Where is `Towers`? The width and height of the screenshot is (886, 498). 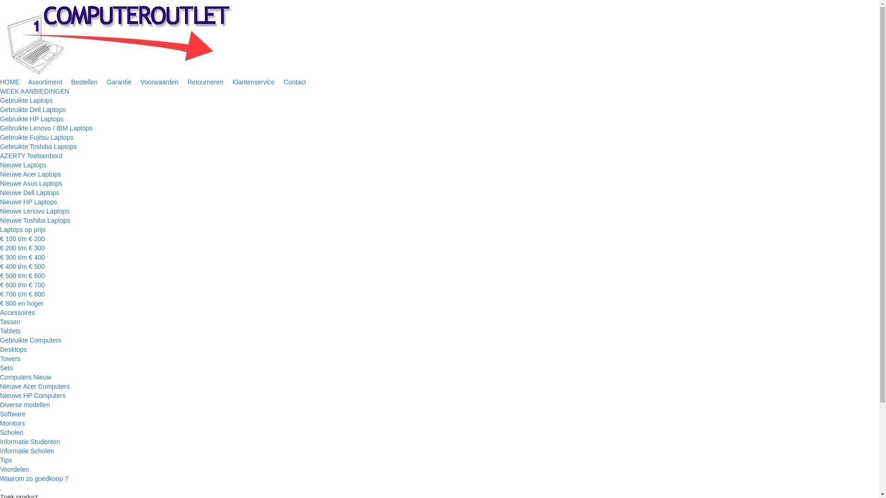 Towers is located at coordinates (10, 359).